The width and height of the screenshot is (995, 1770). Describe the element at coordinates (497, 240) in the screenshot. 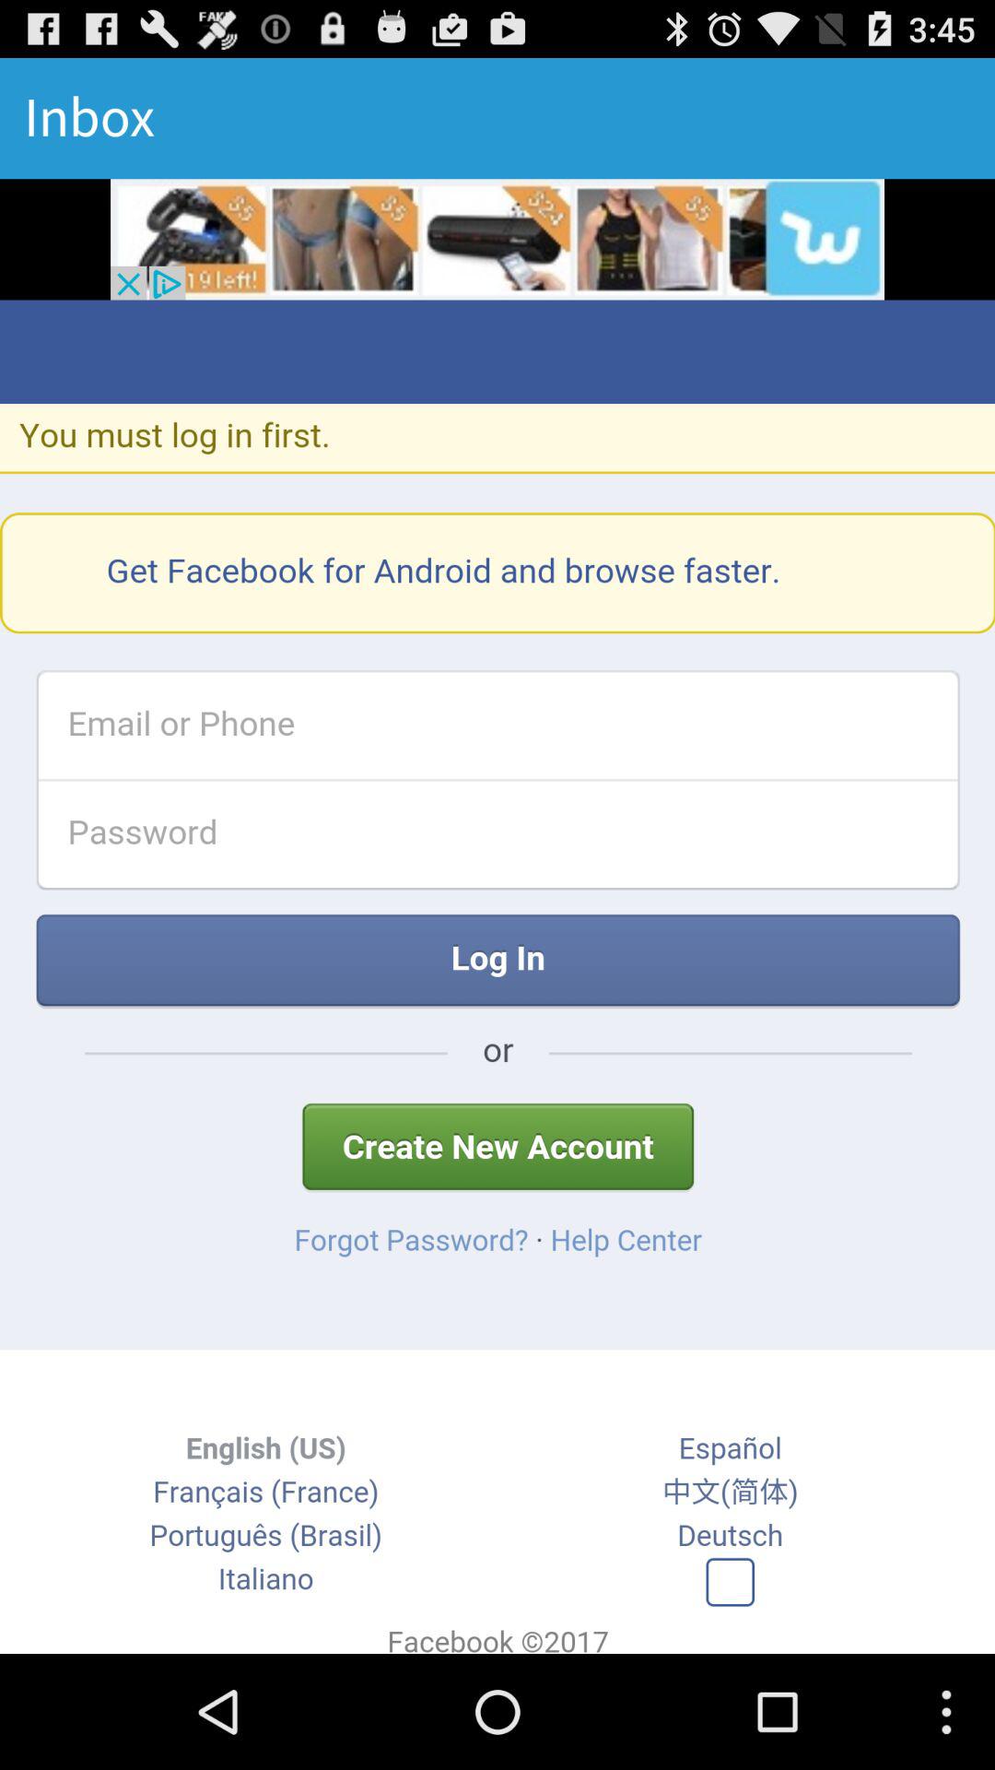

I see `advertising link` at that location.